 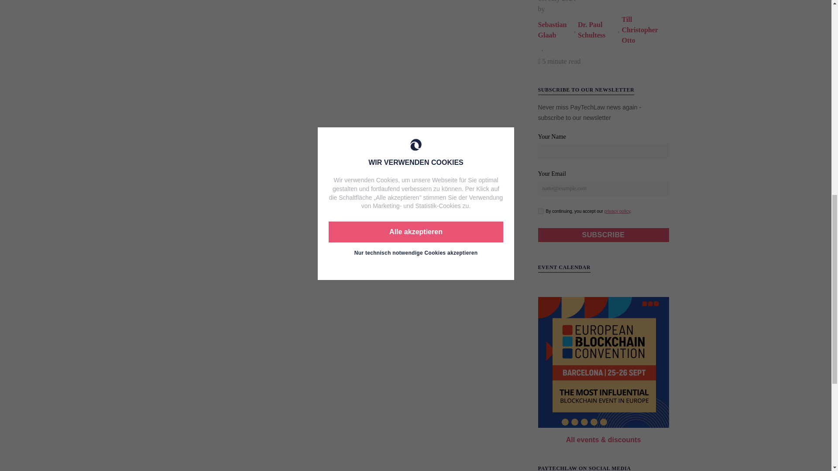 What do you see at coordinates (645, 30) in the screenshot?
I see `View all posts by Till Christopher Otto` at bounding box center [645, 30].